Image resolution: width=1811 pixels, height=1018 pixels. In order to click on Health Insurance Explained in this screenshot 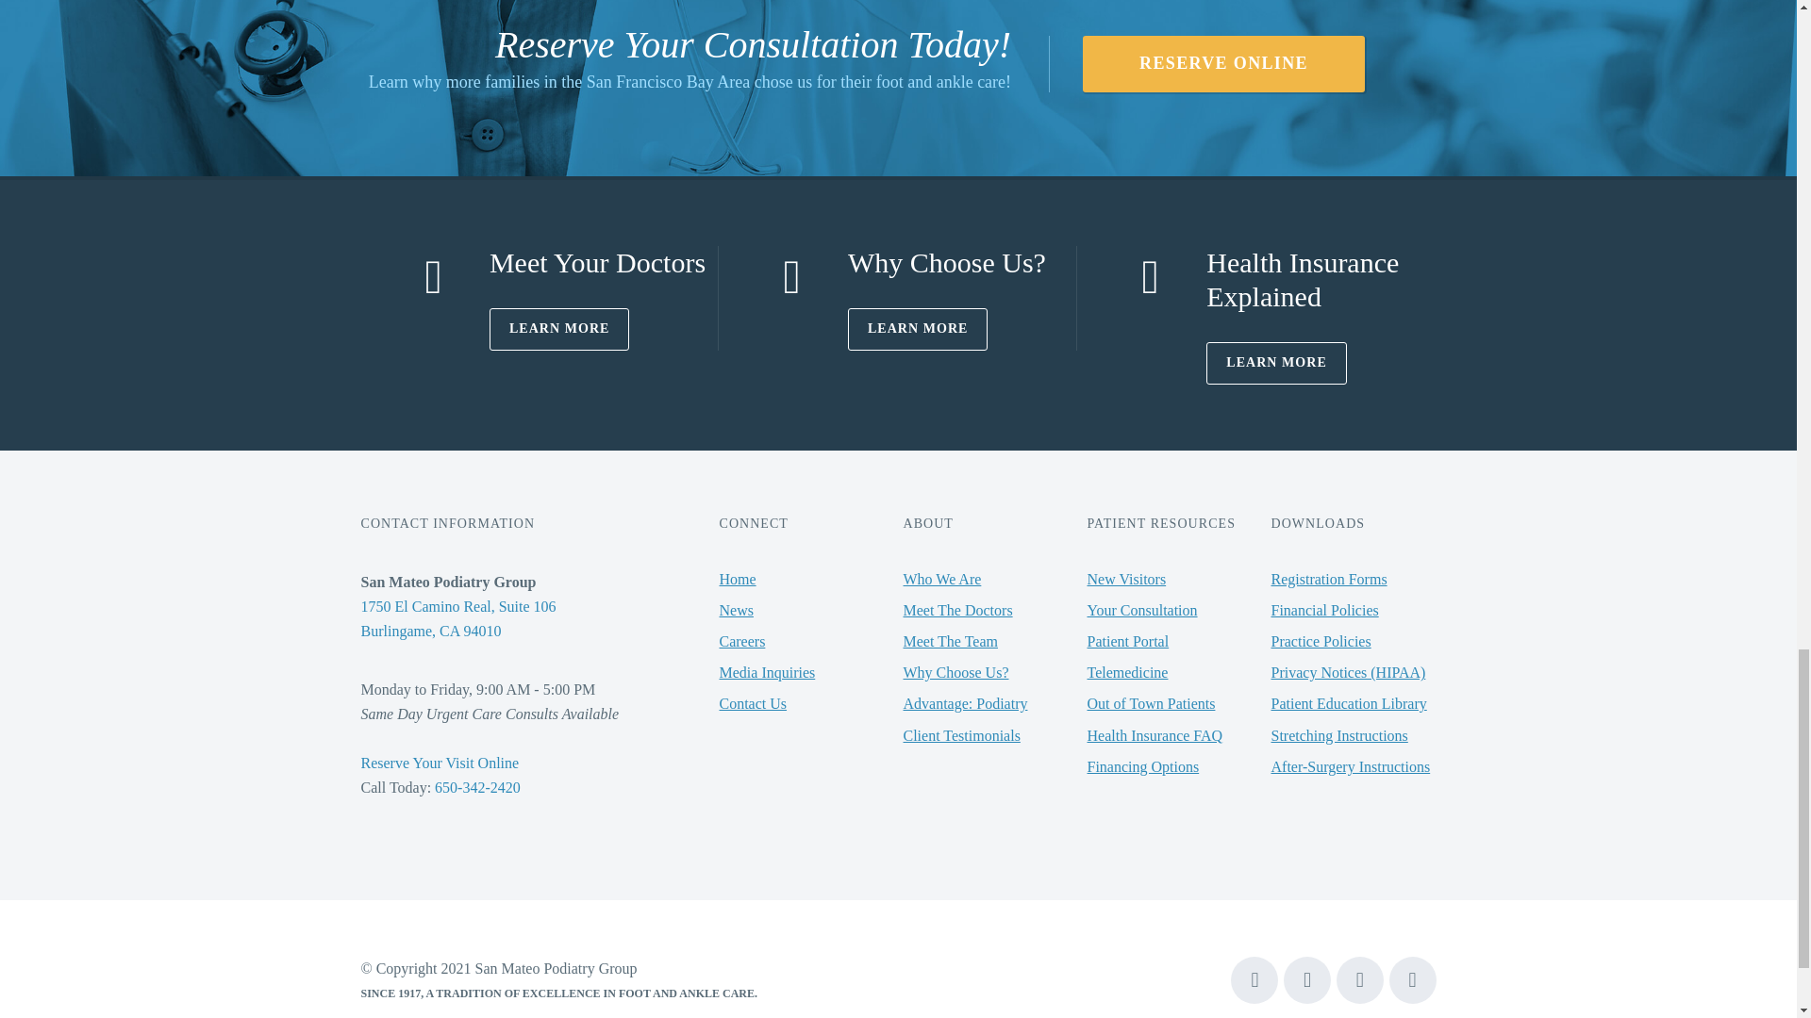, I will do `click(1302, 279)`.